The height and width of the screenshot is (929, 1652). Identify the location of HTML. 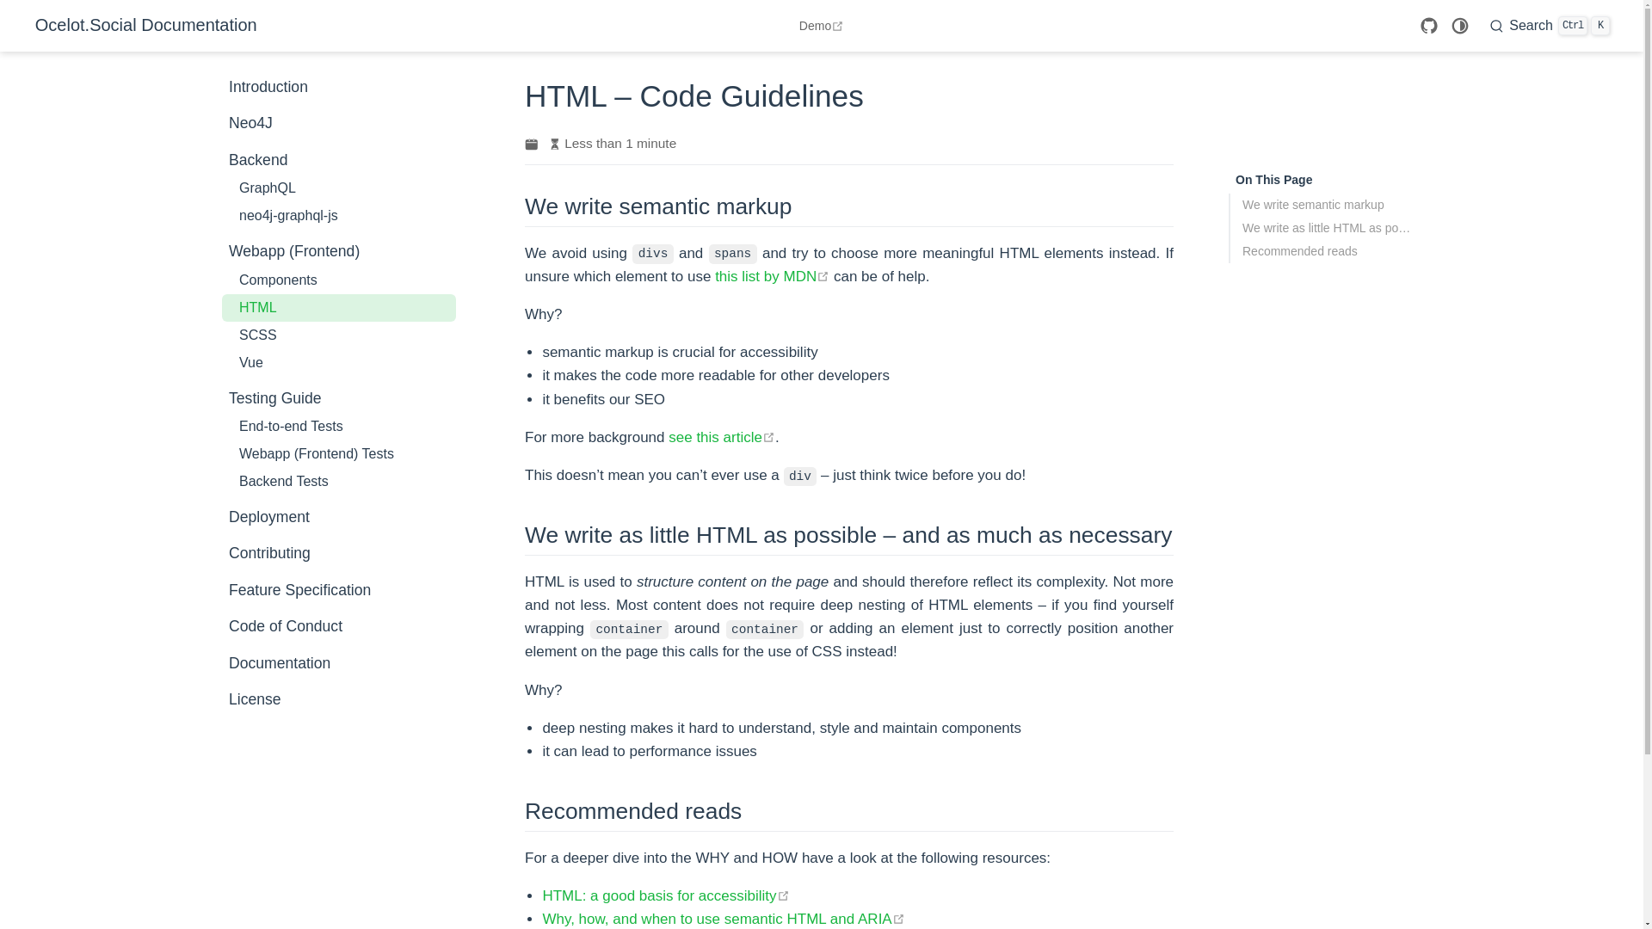
(338, 308).